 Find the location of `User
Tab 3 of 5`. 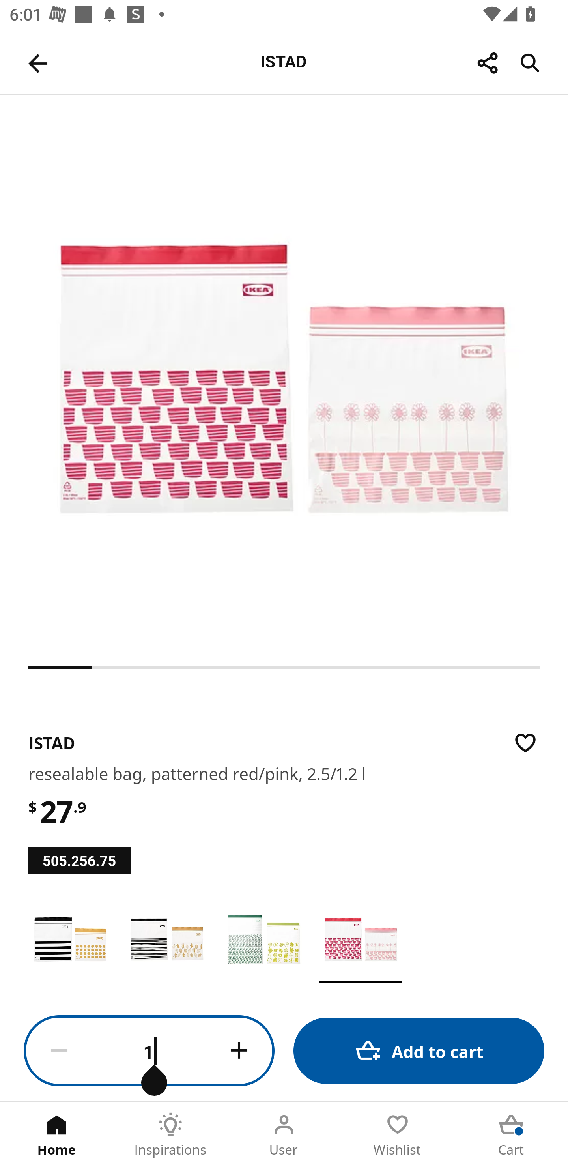

User
Tab 3 of 5 is located at coordinates (284, 1135).